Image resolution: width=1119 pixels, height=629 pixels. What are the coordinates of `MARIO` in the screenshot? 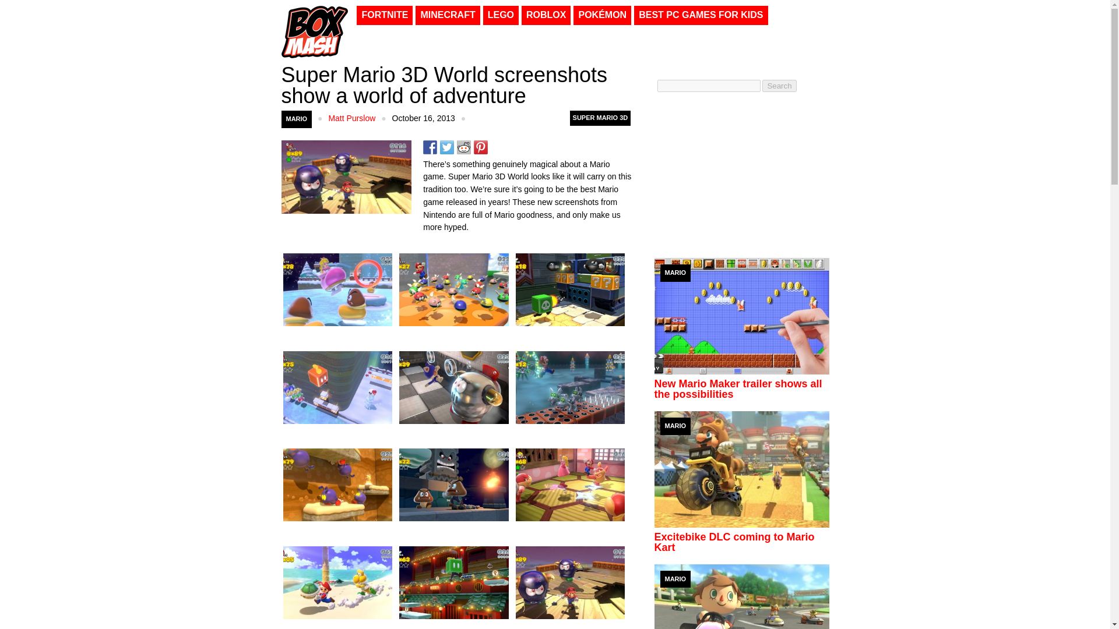 It's located at (296, 119).